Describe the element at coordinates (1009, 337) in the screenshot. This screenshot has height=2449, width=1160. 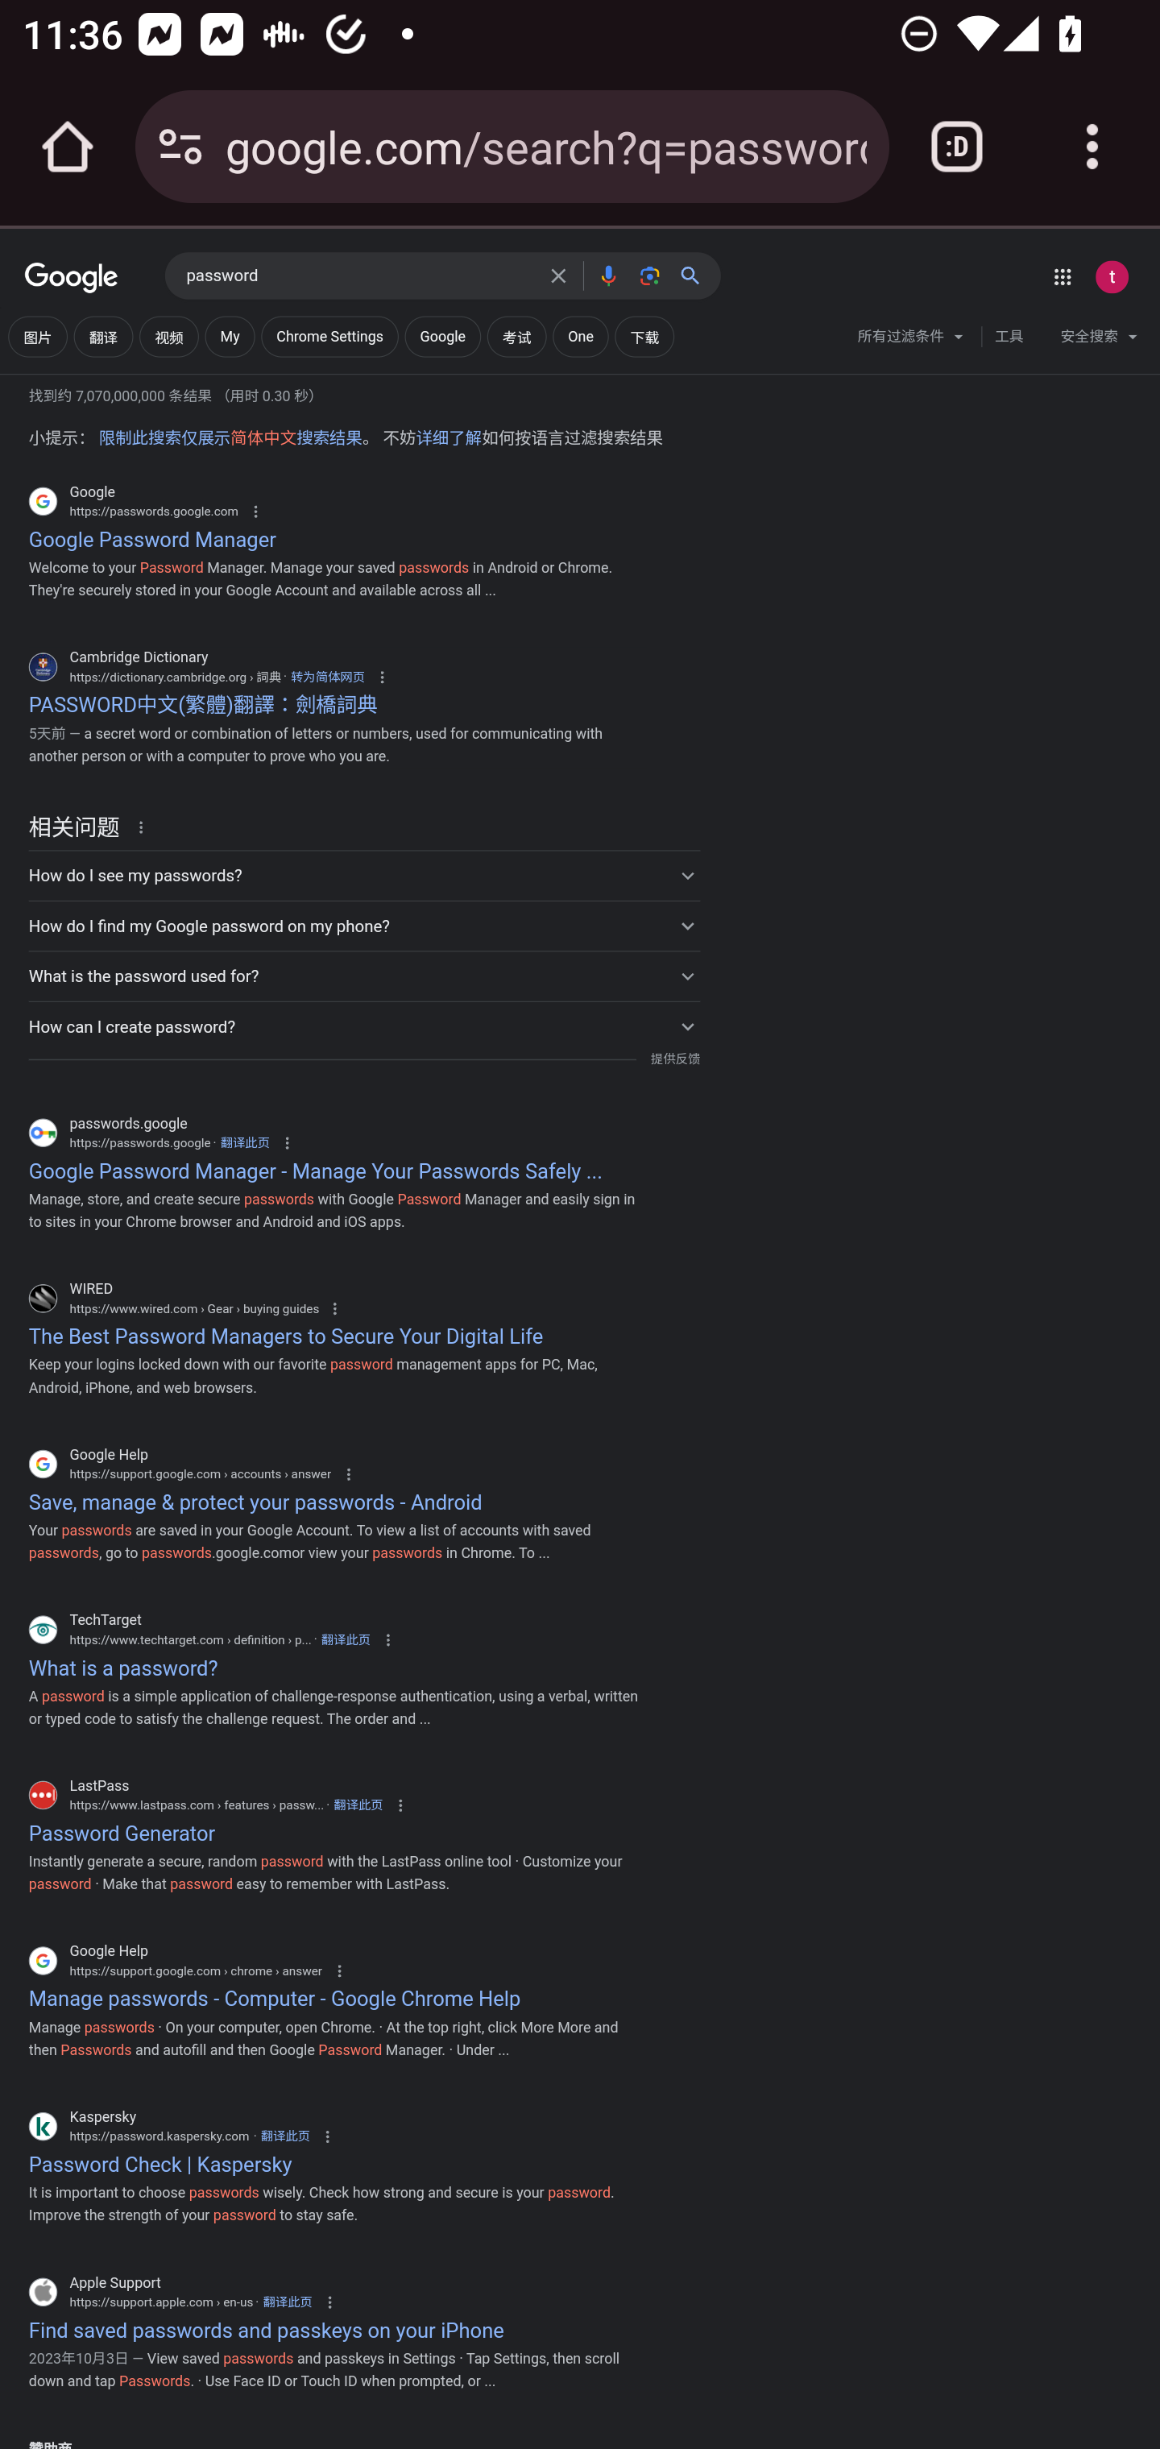
I see `工具` at that location.